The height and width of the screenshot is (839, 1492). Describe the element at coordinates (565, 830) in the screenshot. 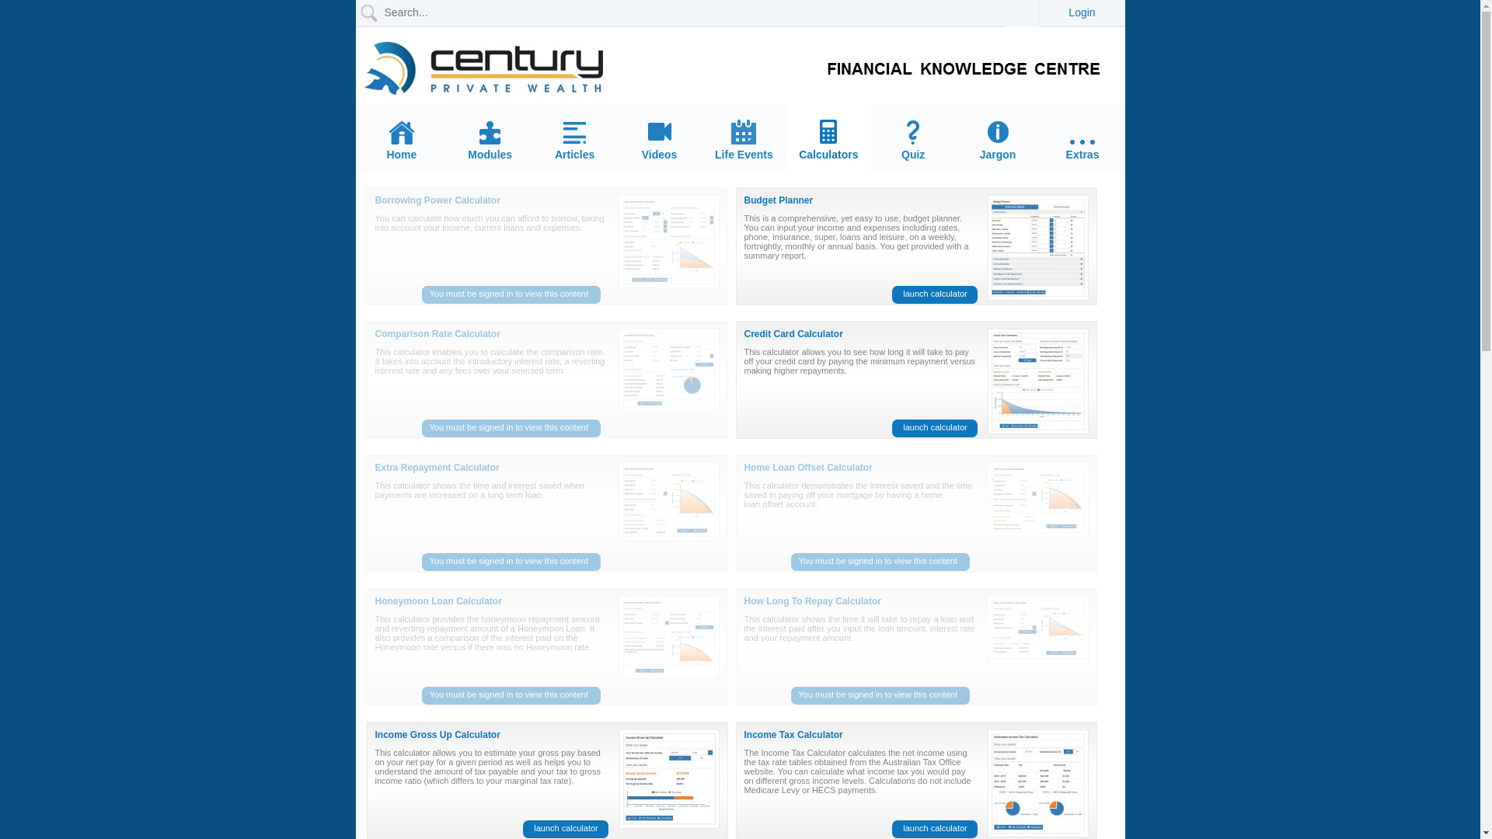

I see `launch calculator` at that location.